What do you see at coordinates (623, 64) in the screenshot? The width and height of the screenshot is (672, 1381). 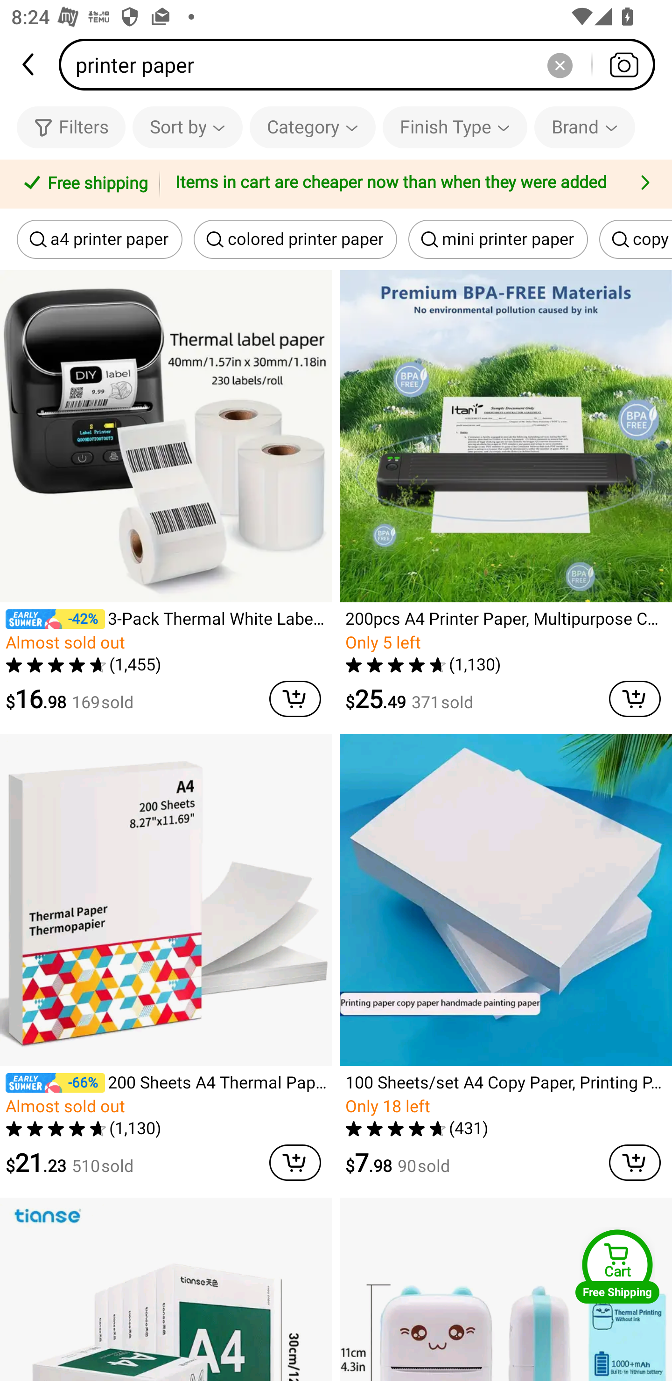 I see `Search by photo` at bounding box center [623, 64].